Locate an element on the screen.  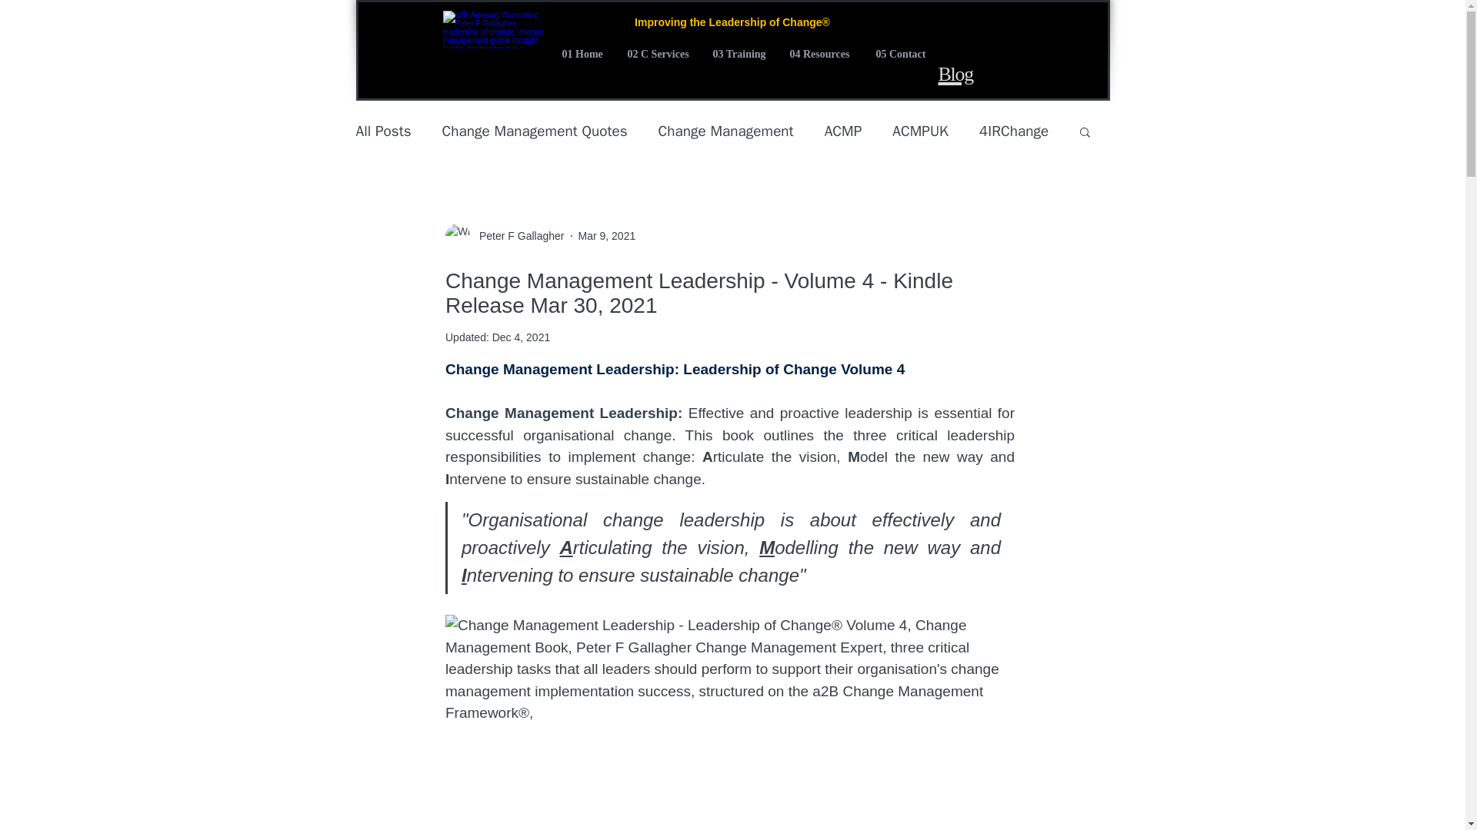
4IRChange is located at coordinates (1014, 131).